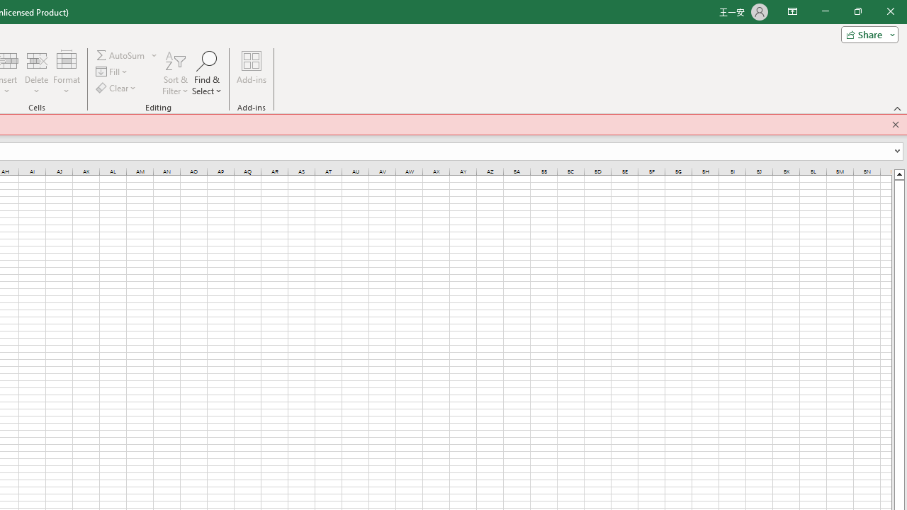  What do you see at coordinates (36, 59) in the screenshot?
I see `Delete Cells...` at bounding box center [36, 59].